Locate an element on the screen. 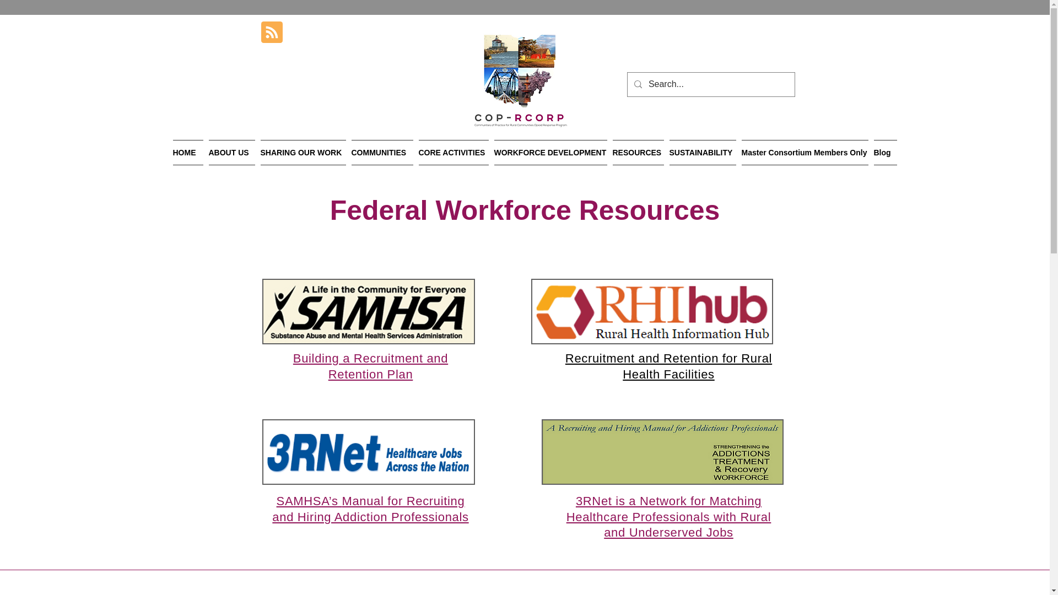  RESOURCES is located at coordinates (638, 152).